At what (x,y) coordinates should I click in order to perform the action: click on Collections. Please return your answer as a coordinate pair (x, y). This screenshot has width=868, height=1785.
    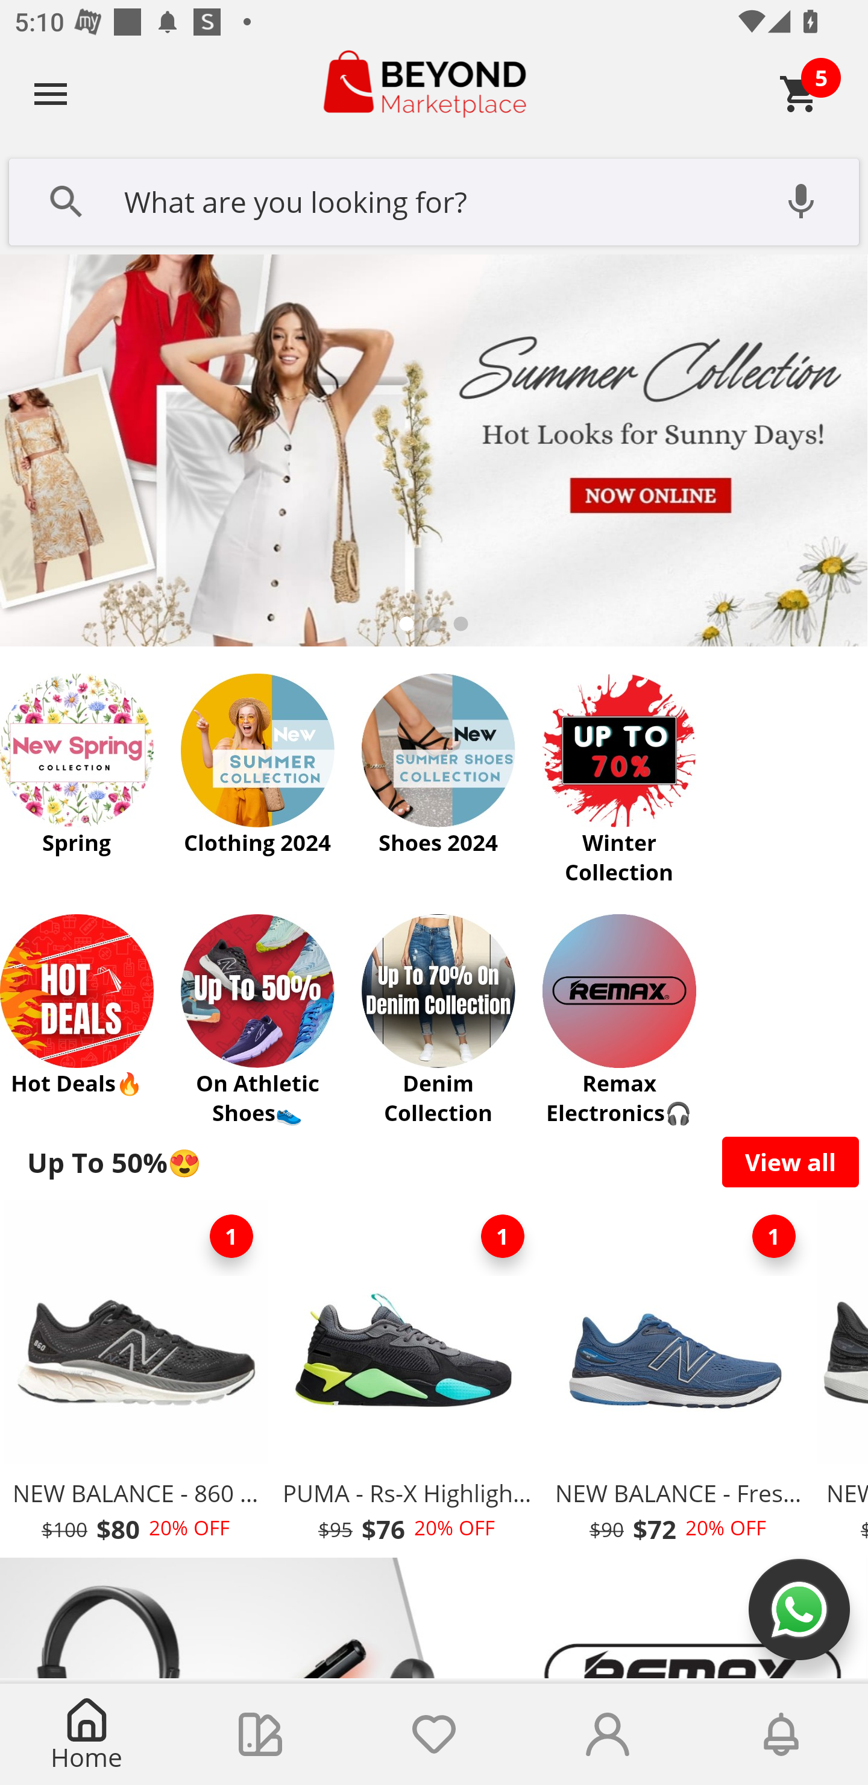
    Looking at the image, I should click on (260, 1734).